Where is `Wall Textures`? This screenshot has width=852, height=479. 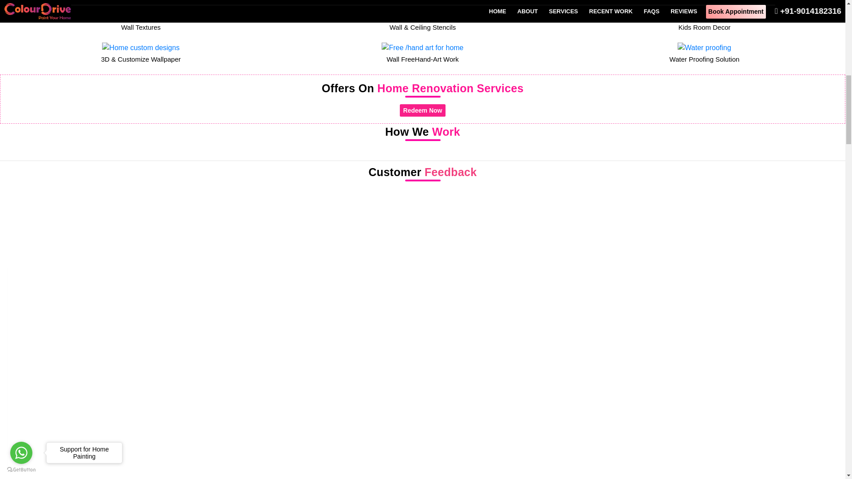 Wall Textures is located at coordinates (141, 22).